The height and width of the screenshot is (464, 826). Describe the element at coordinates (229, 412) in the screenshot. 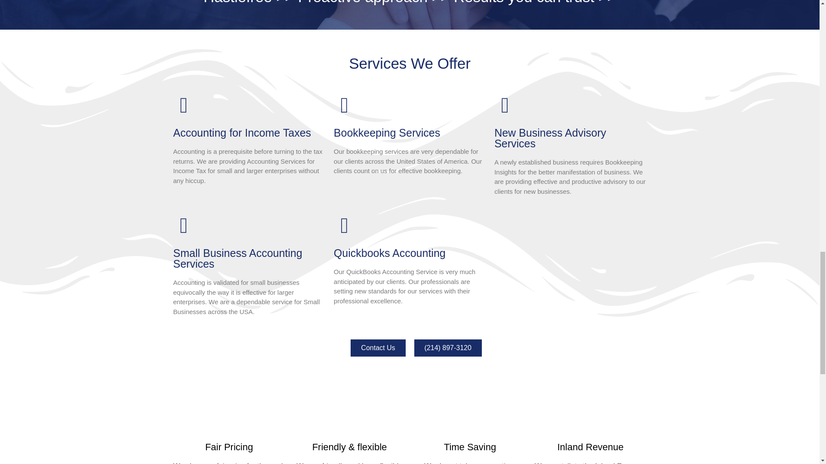

I see `discounts` at that location.